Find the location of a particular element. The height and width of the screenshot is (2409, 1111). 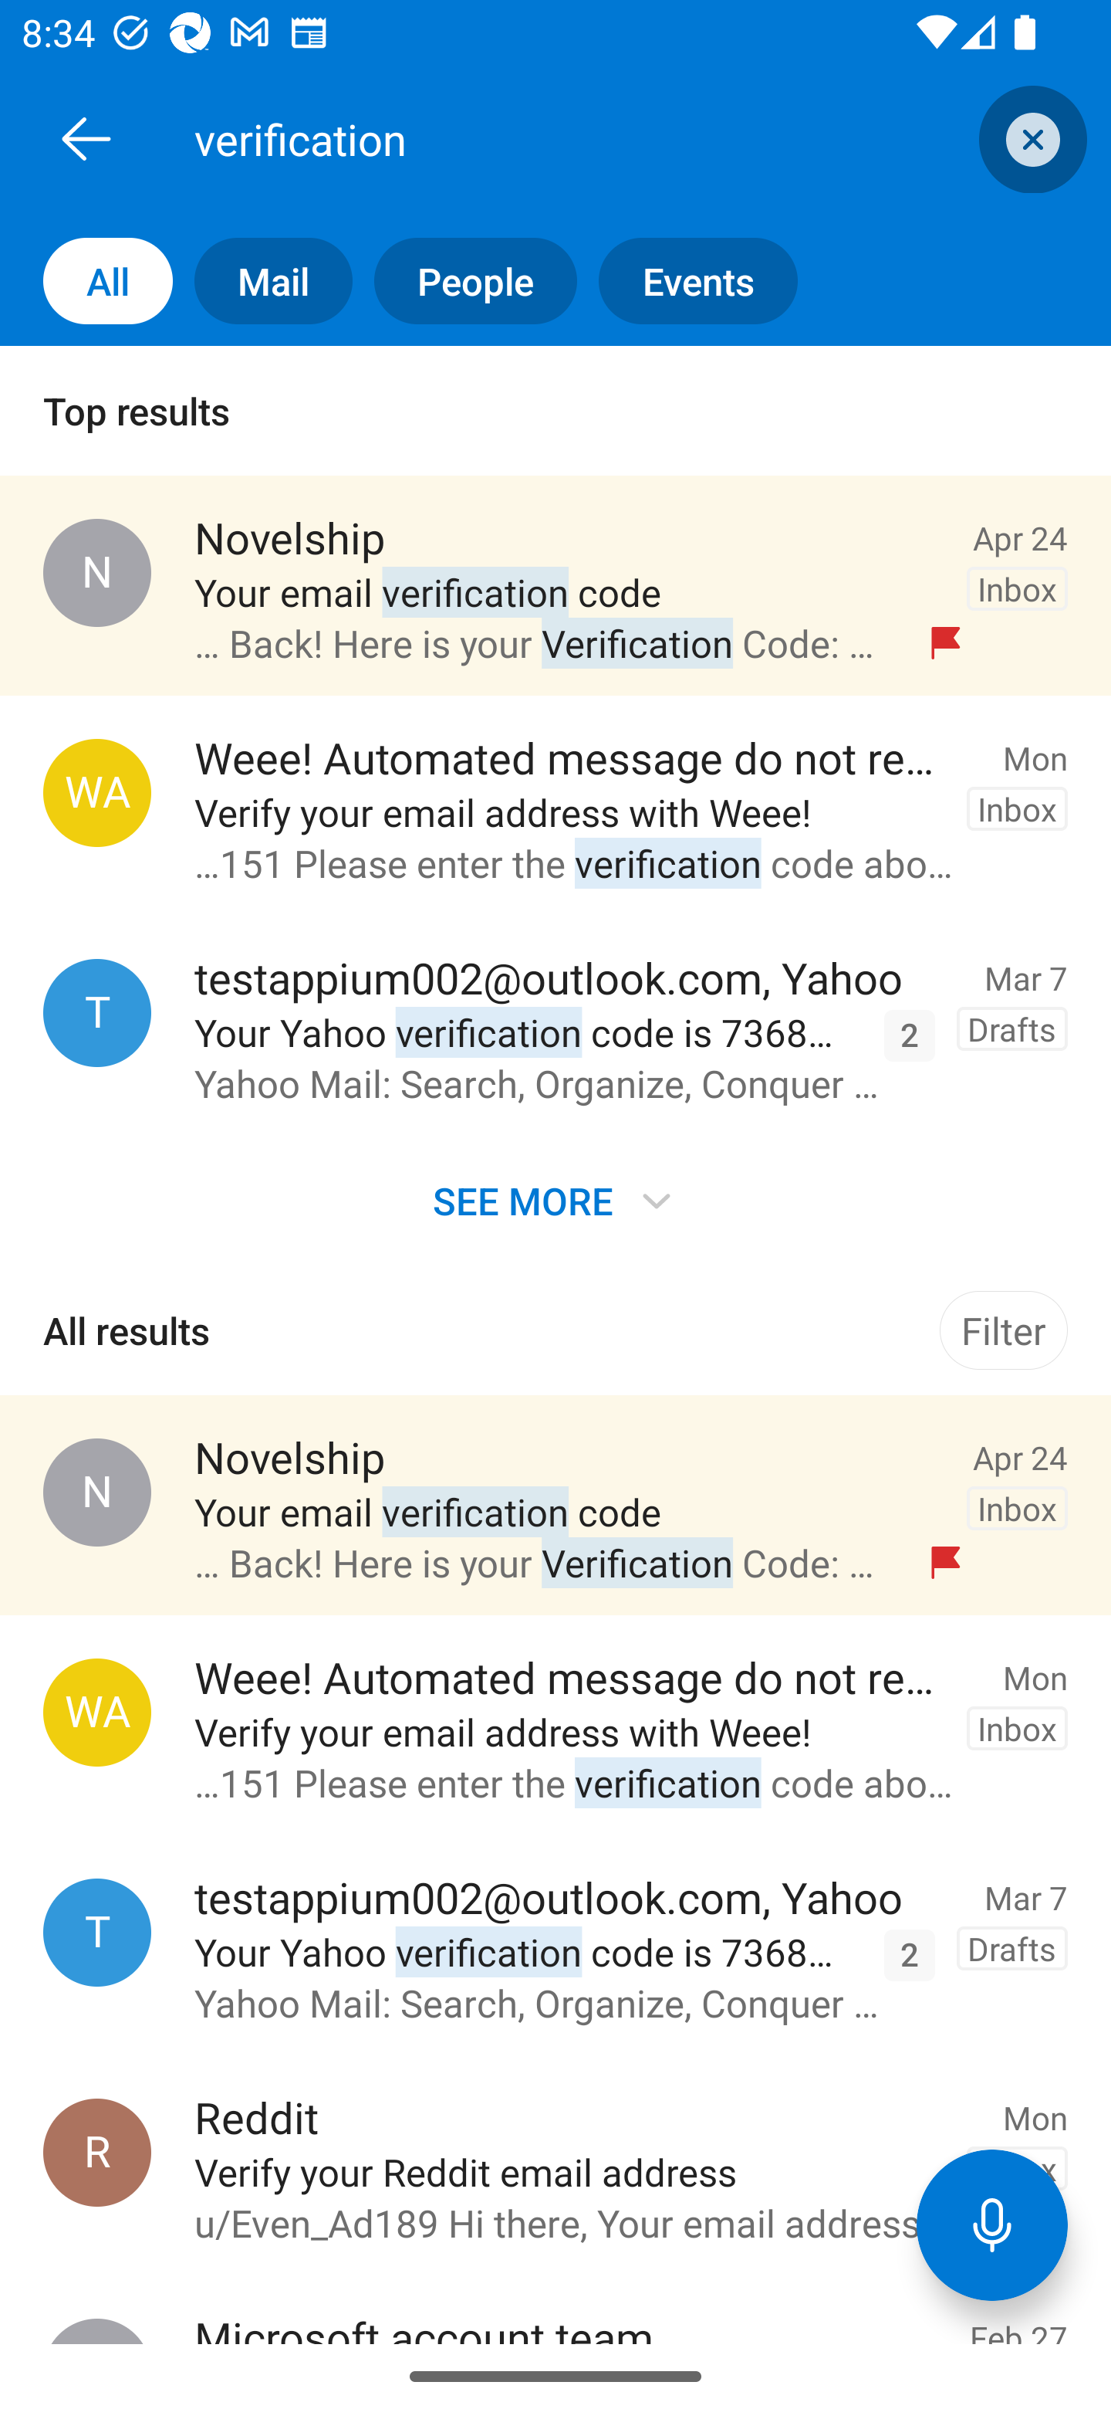

Filter is located at coordinates (1003, 1331).